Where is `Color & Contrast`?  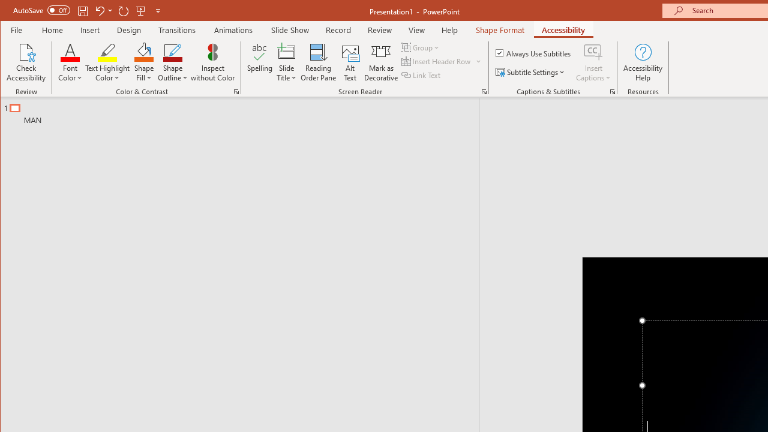 Color & Contrast is located at coordinates (236, 91).